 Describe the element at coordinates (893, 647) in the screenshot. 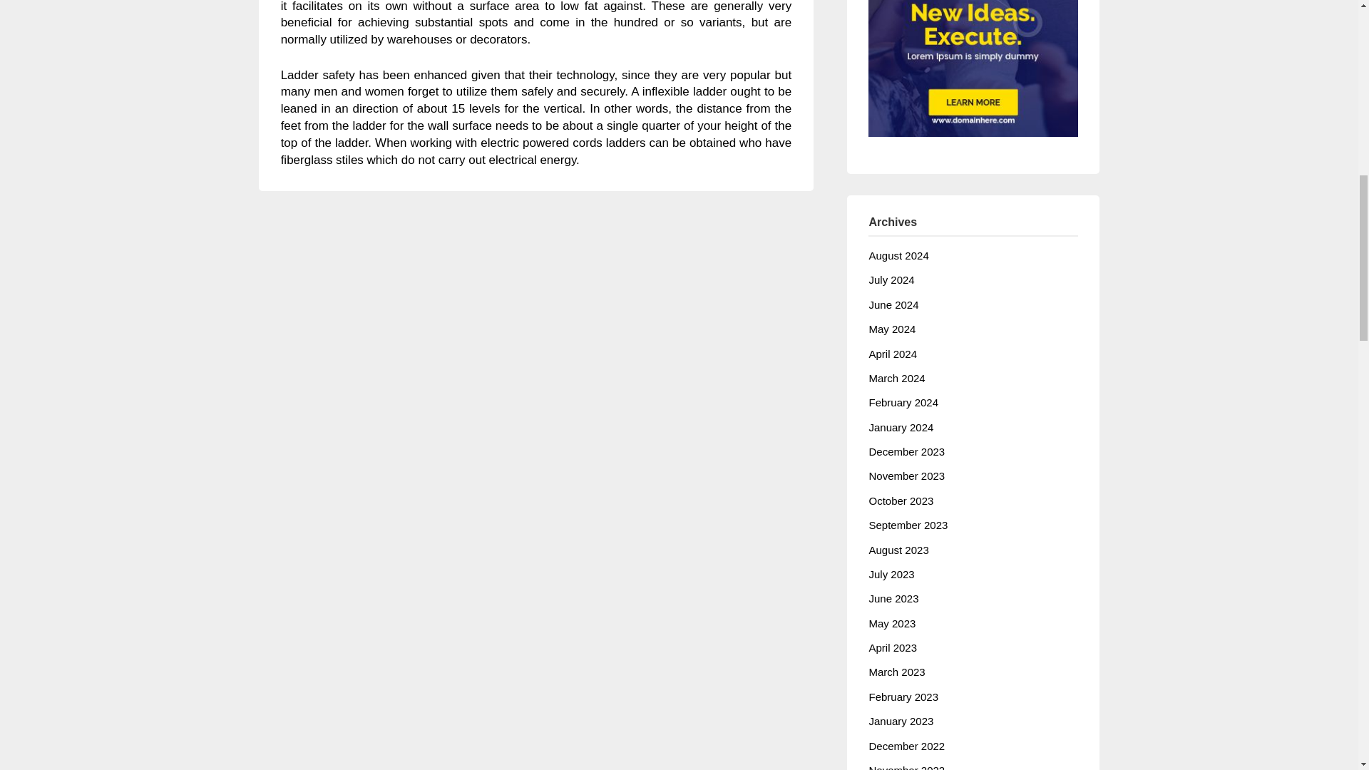

I see `April 2023` at that location.